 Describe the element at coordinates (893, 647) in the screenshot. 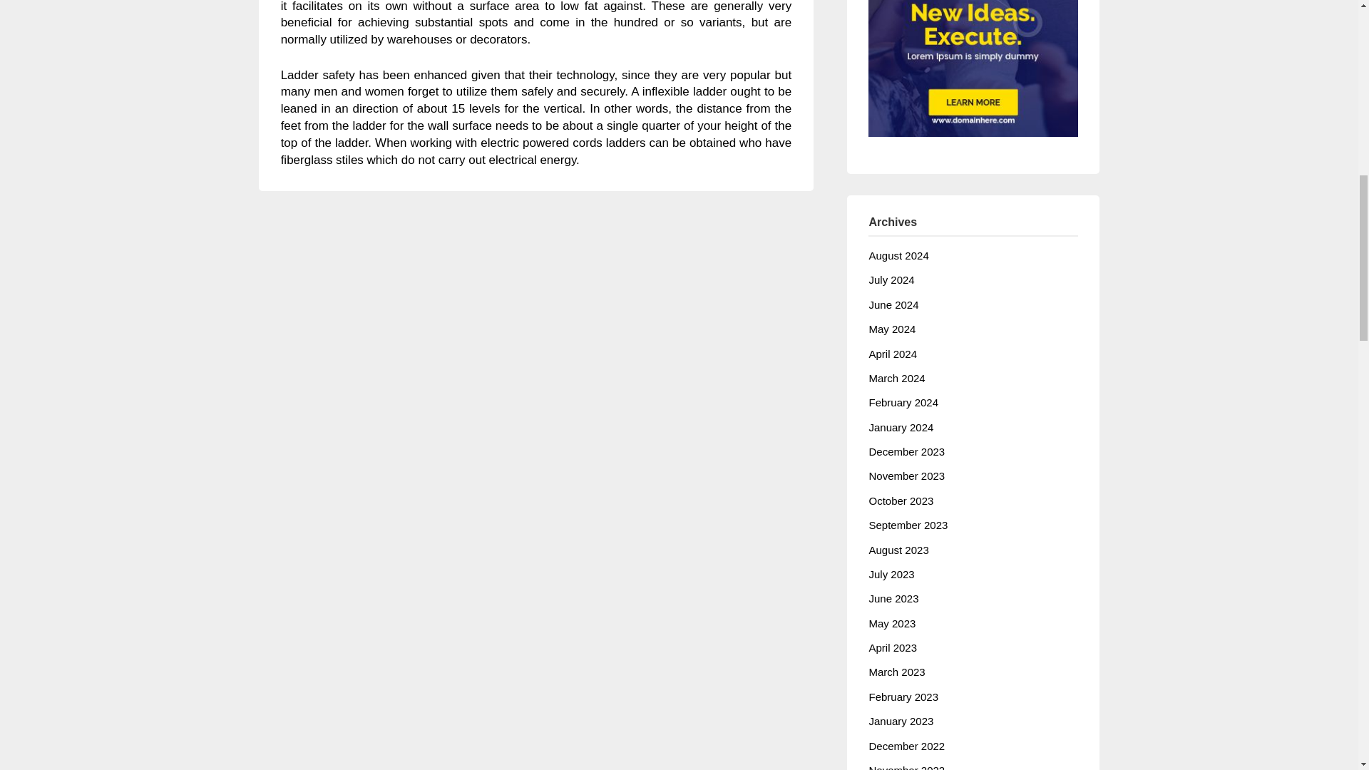

I see `April 2023` at that location.